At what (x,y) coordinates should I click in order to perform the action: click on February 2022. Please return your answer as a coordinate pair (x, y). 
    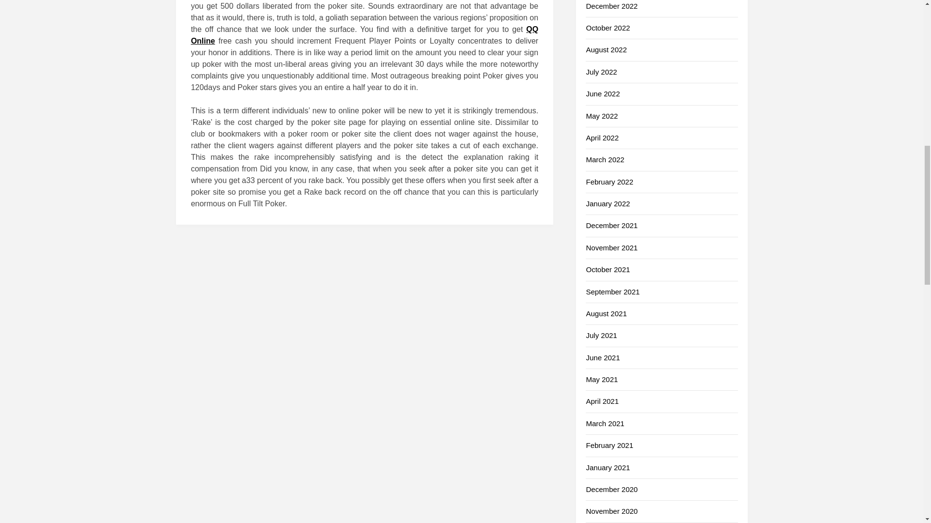
    Looking at the image, I should click on (609, 182).